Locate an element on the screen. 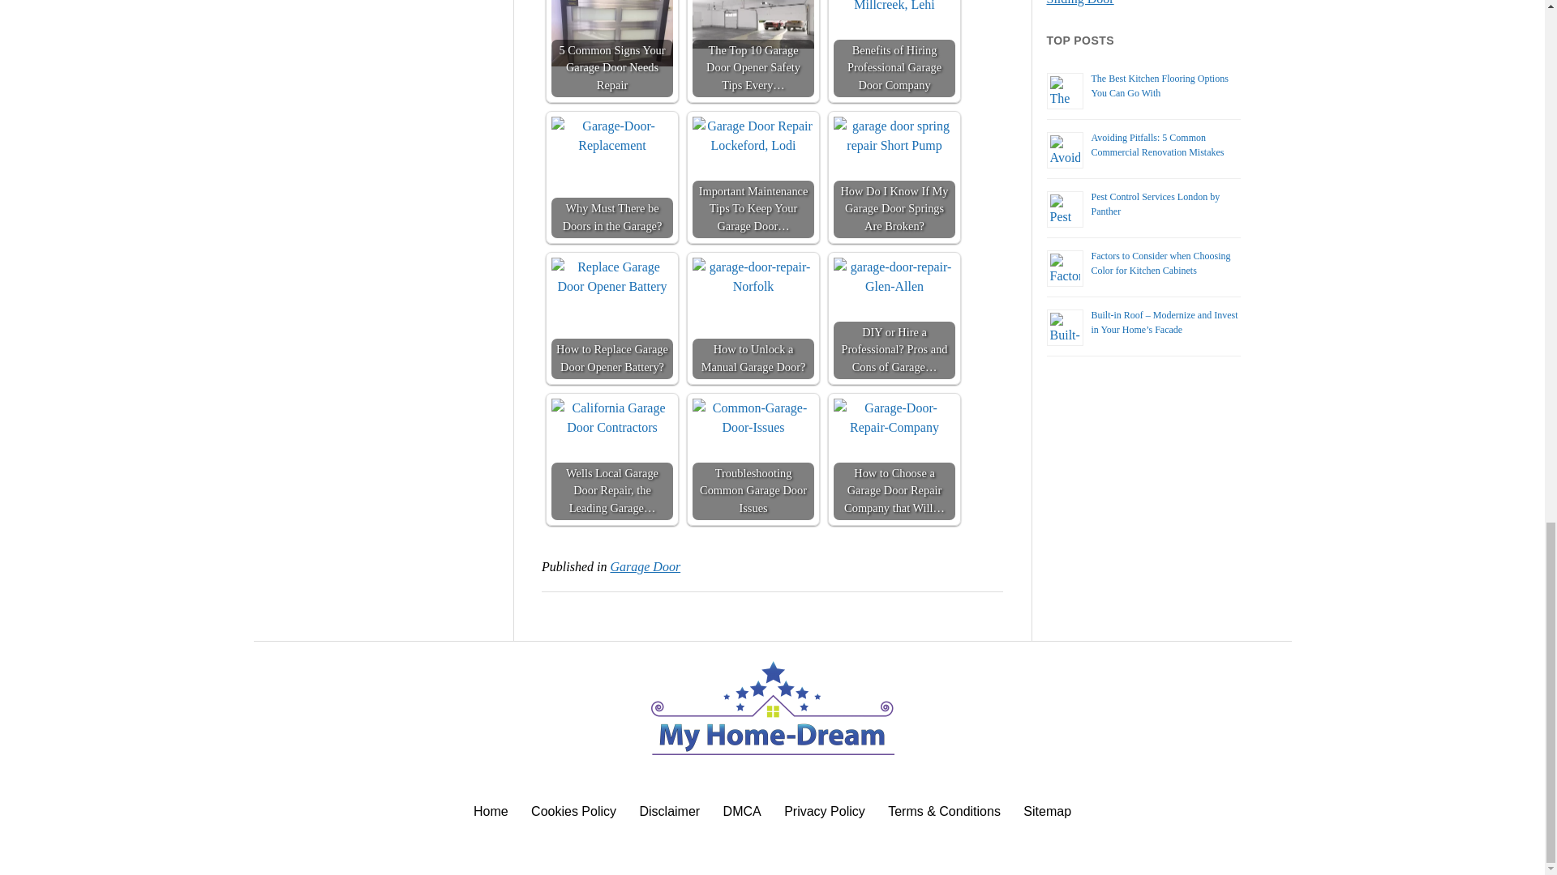  Benefits of Hiring Professional Garage Door Company is located at coordinates (894, 49).